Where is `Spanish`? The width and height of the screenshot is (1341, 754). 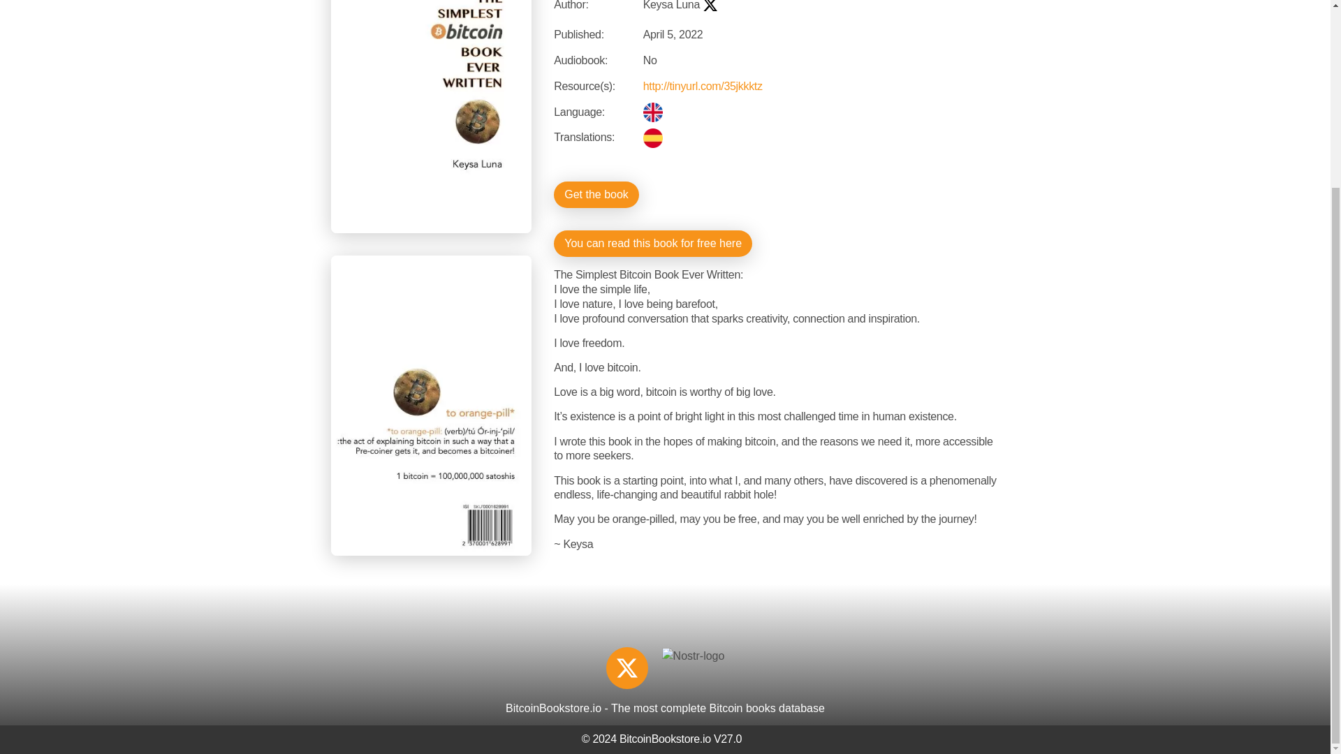 Spanish is located at coordinates (652, 138).